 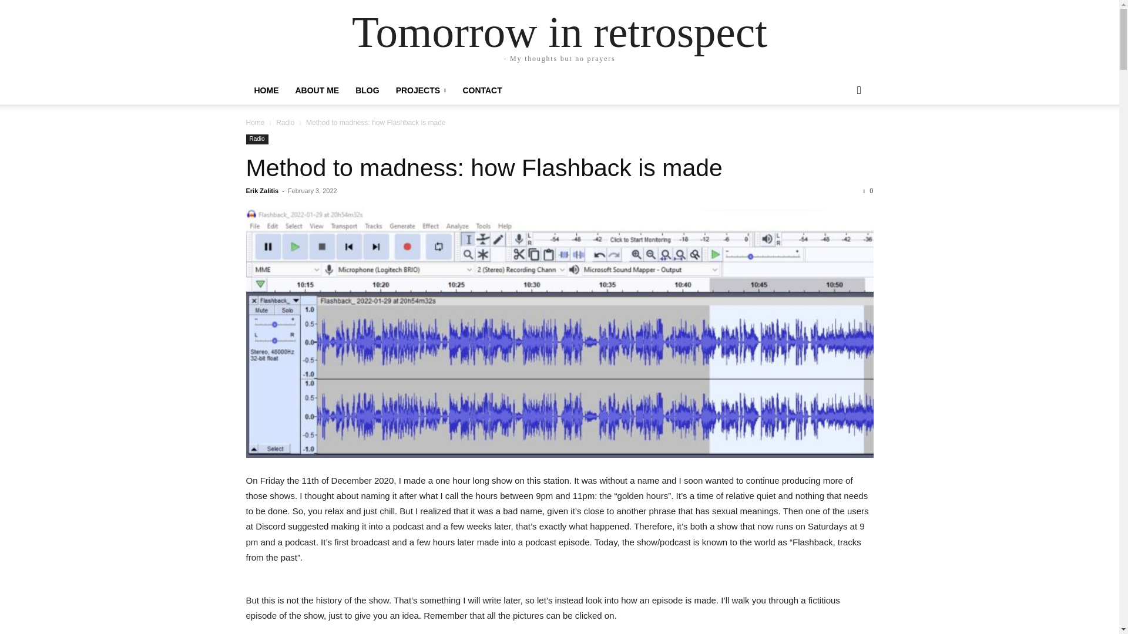 What do you see at coordinates (286, 122) in the screenshot?
I see `Radio` at bounding box center [286, 122].